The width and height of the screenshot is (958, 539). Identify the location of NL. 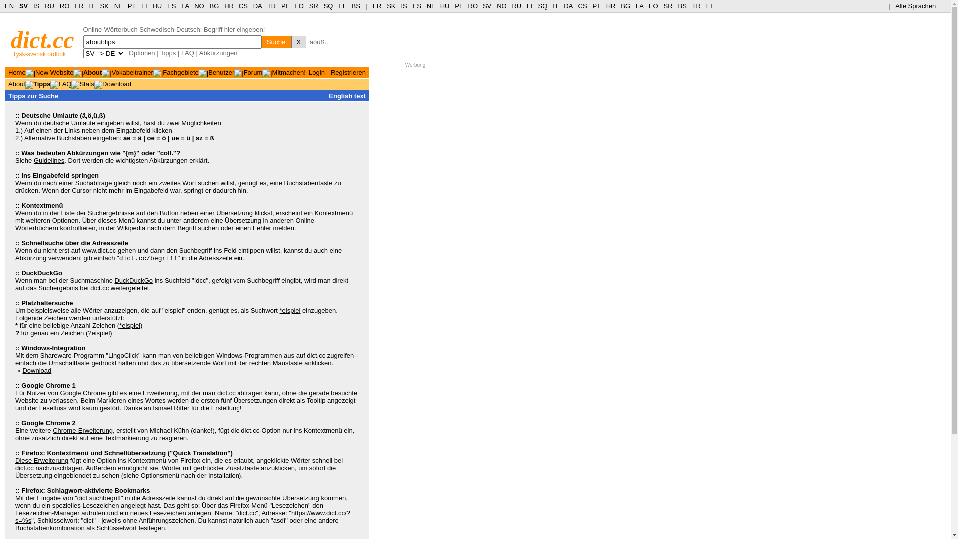
(118, 6).